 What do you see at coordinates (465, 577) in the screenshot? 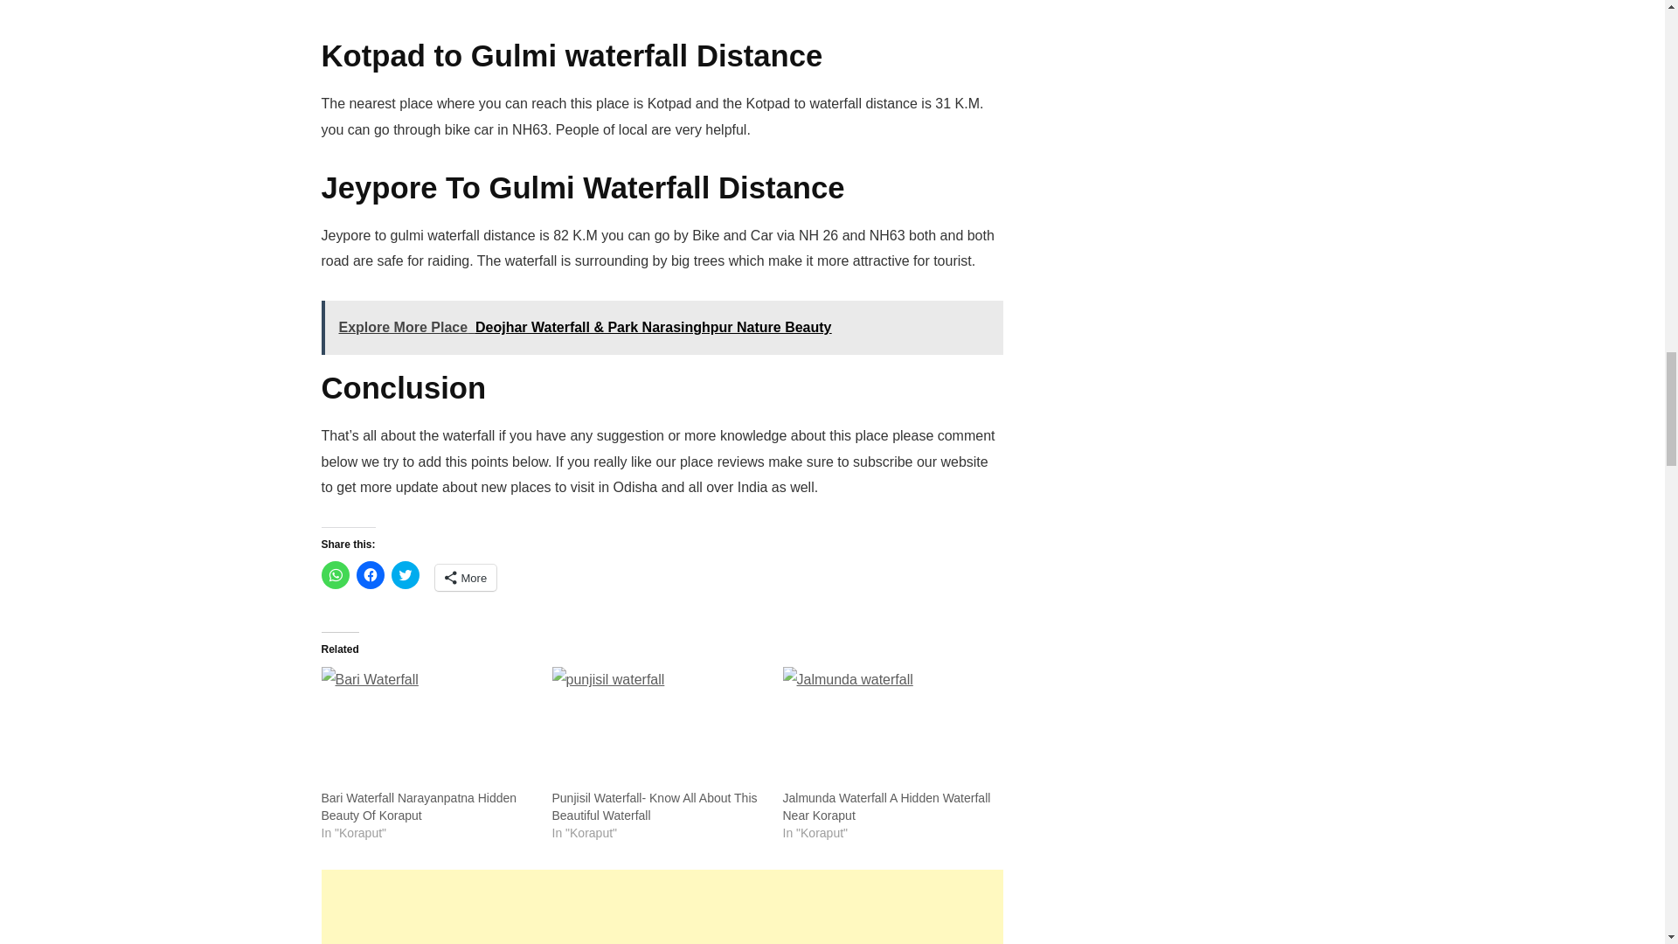
I see `More` at bounding box center [465, 577].